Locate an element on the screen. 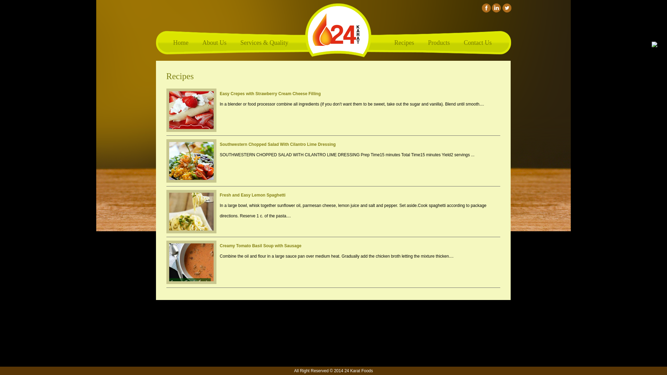  Contact Us is located at coordinates (478, 43).